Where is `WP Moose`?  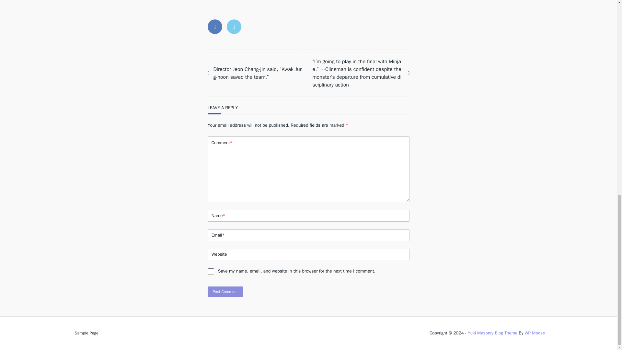
WP Moose is located at coordinates (535, 333).